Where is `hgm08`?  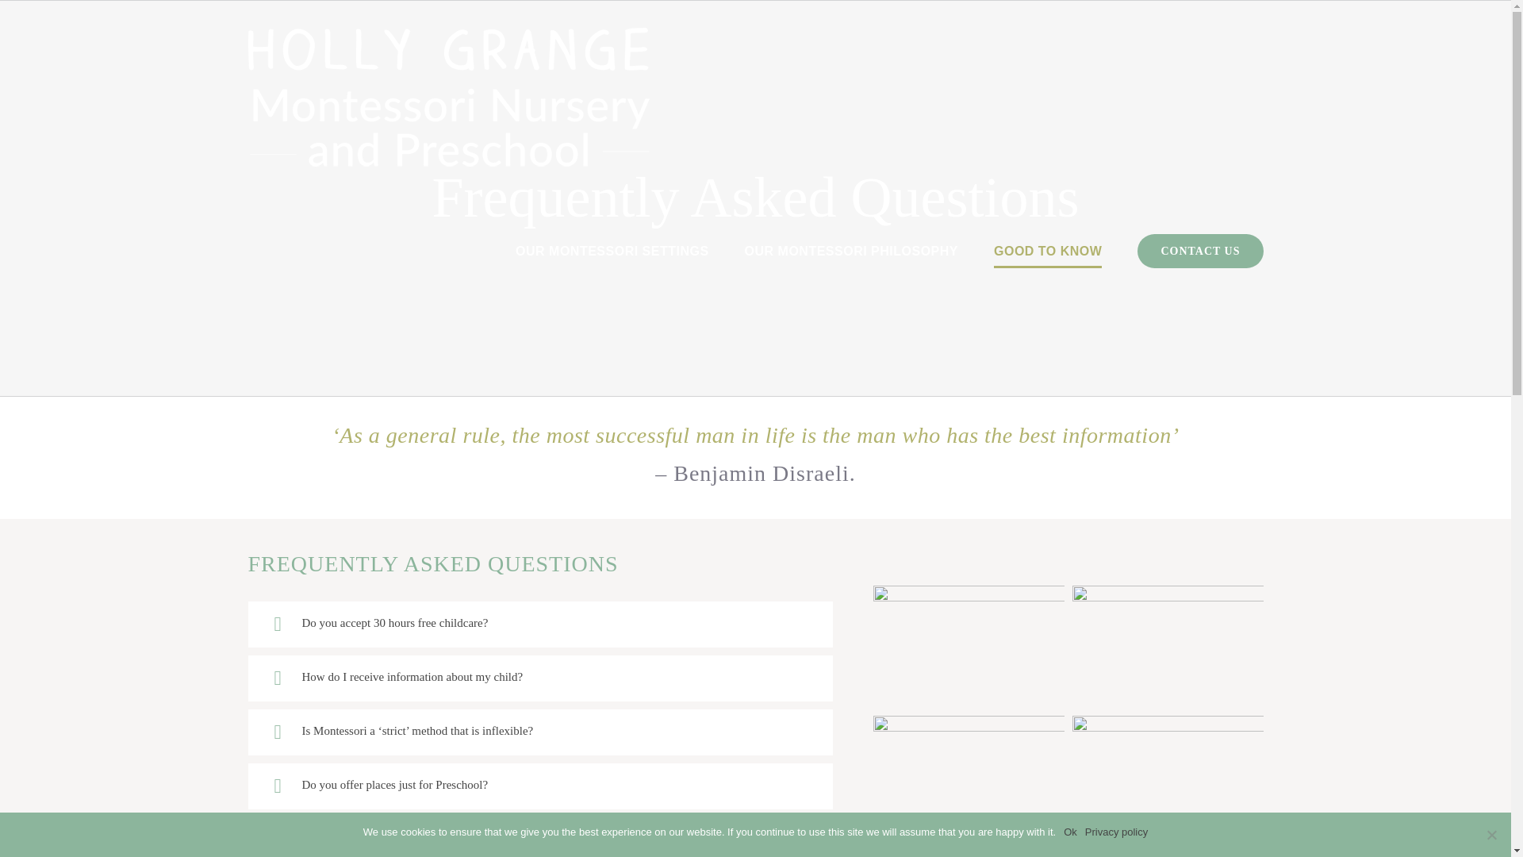
hgm08 is located at coordinates (969, 851).